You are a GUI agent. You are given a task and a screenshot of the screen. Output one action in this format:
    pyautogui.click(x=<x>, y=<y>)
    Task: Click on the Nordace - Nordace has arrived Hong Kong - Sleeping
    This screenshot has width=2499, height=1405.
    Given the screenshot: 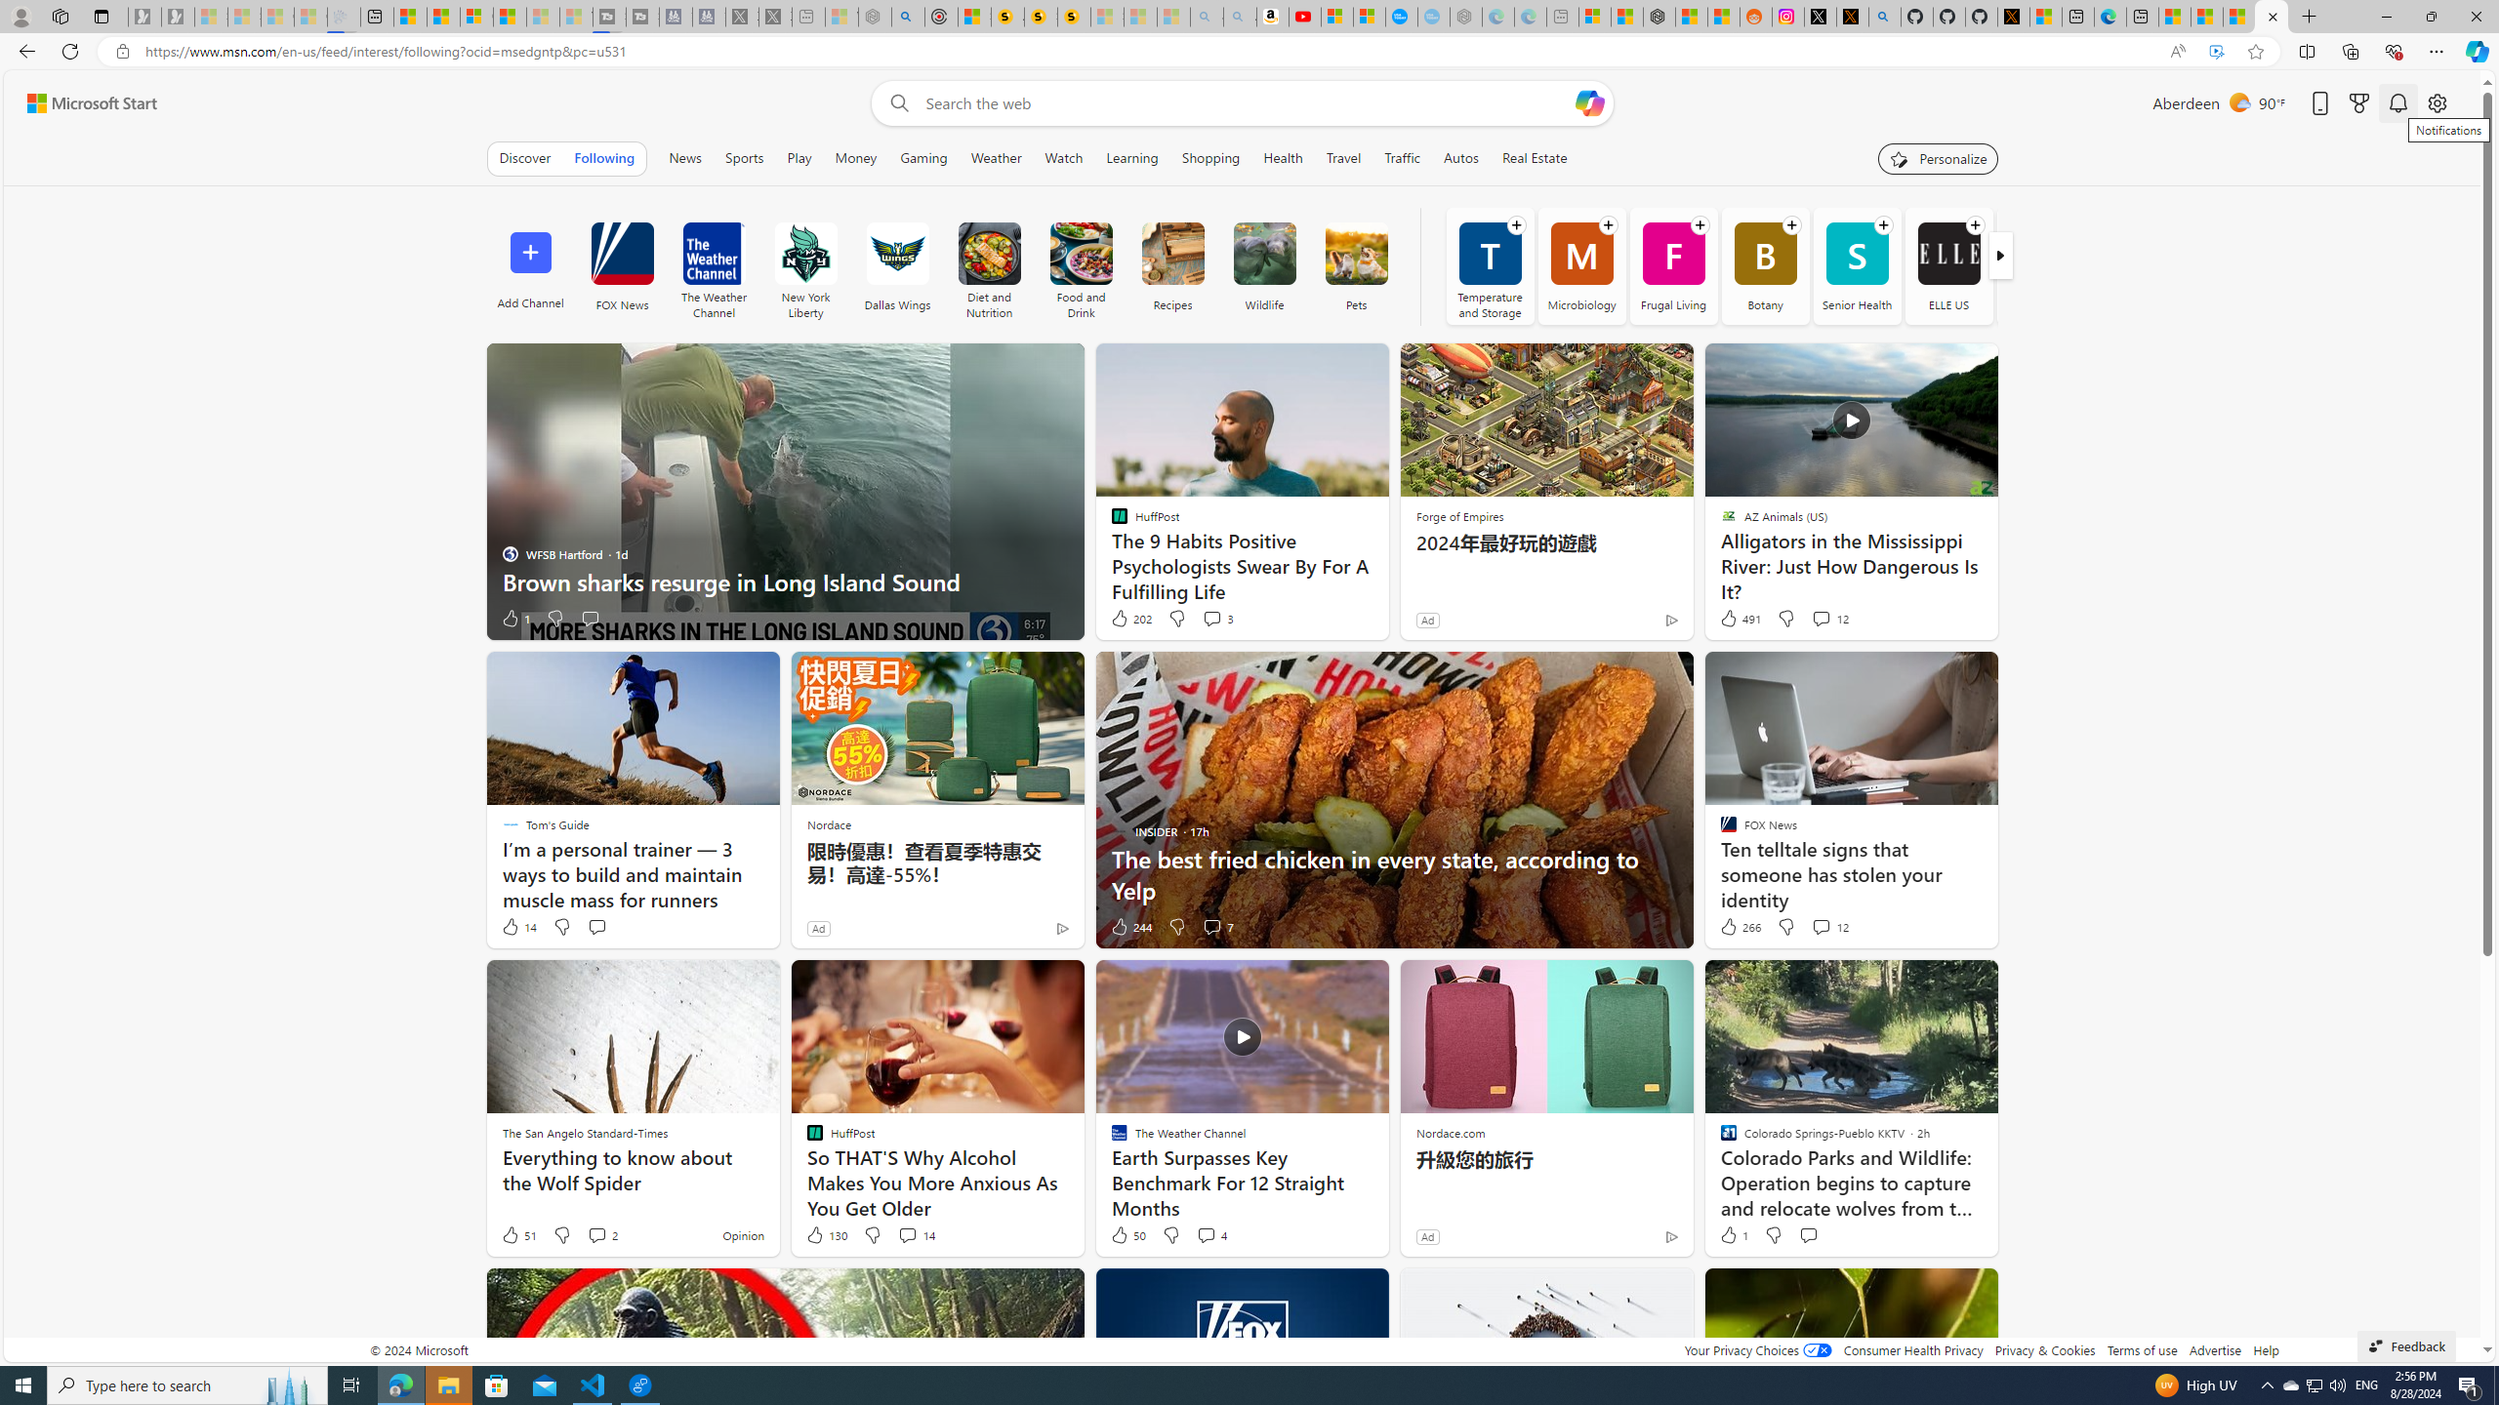 What is the action you would take?
    pyautogui.click(x=1465, y=17)
    